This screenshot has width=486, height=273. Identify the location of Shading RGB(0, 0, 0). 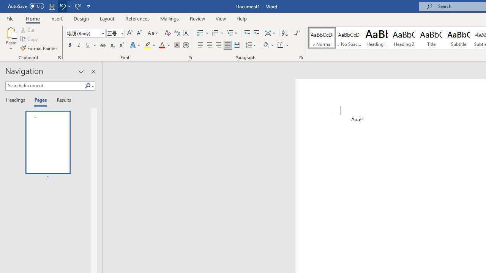
(265, 45).